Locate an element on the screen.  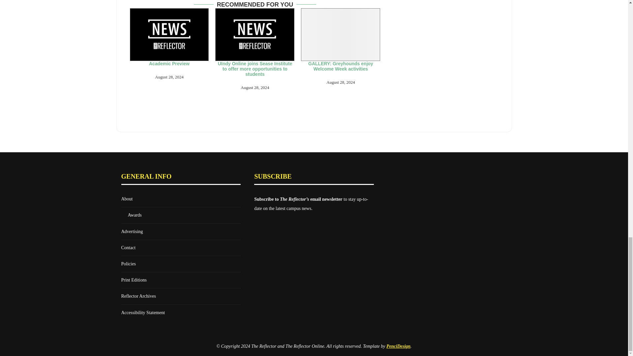
Academic Preview is located at coordinates (169, 34).